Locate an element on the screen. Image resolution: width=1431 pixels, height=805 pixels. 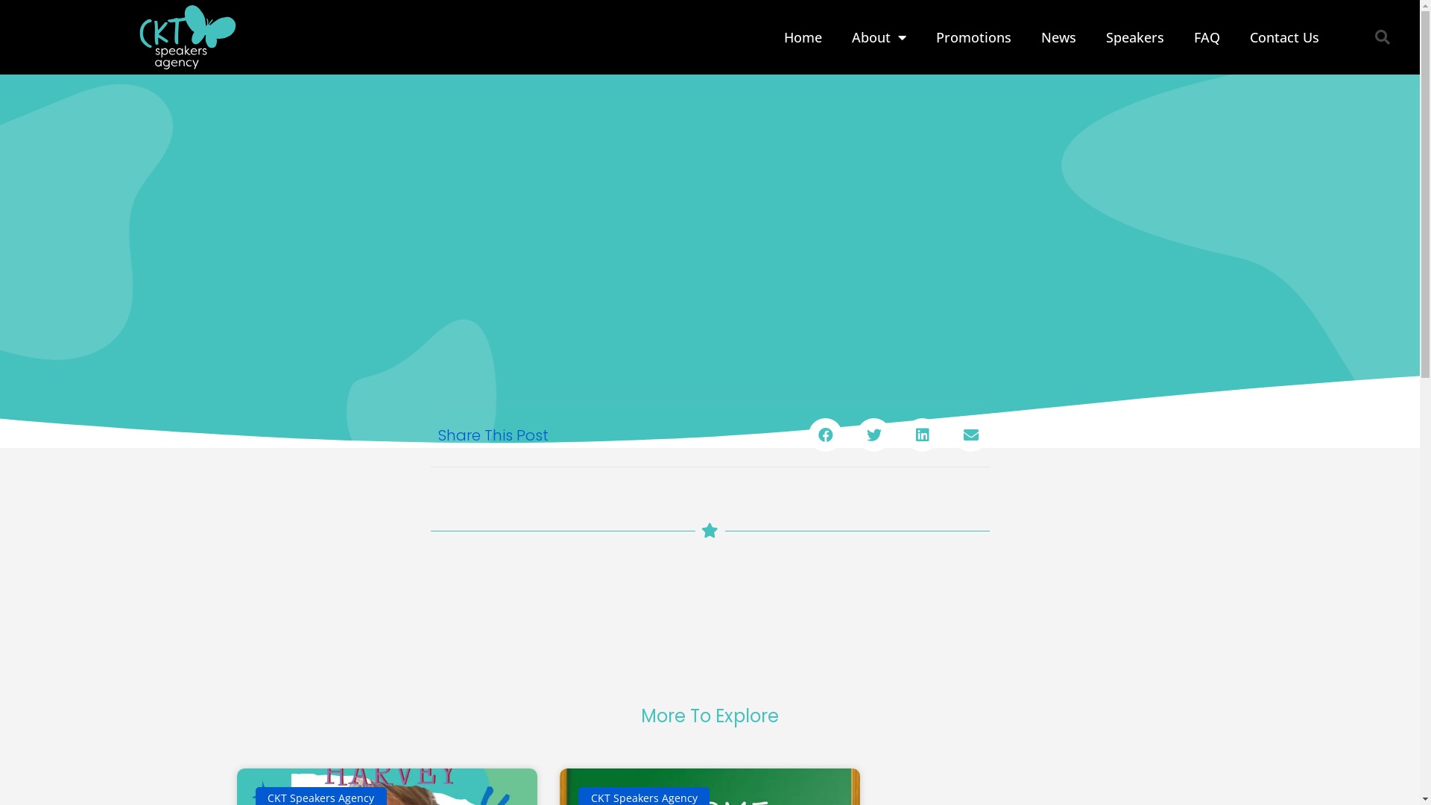
Home is located at coordinates (803, 37).